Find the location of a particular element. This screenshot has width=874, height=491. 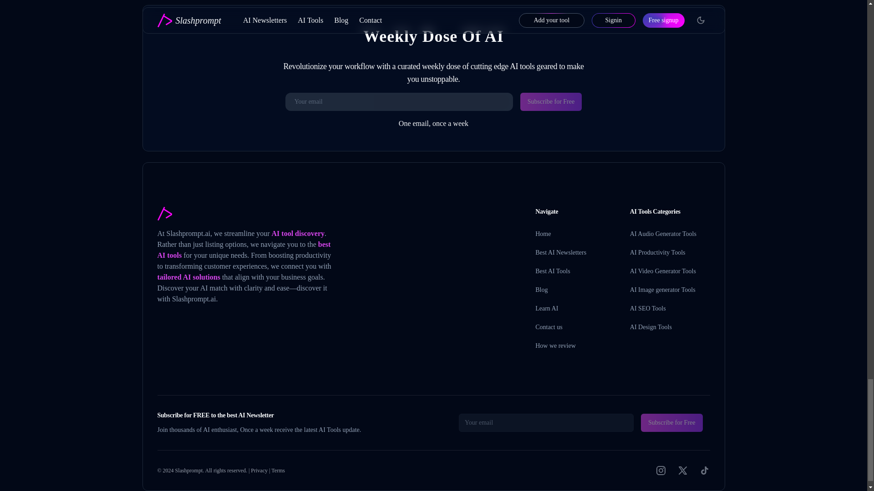

AI Audio Generator Tools is located at coordinates (663, 234).